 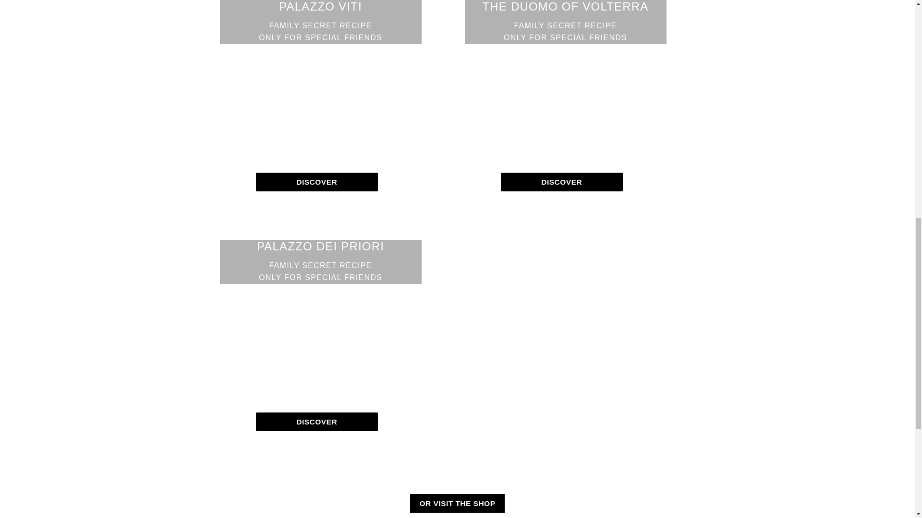 I want to click on DISCOVER, so click(x=457, y=504).